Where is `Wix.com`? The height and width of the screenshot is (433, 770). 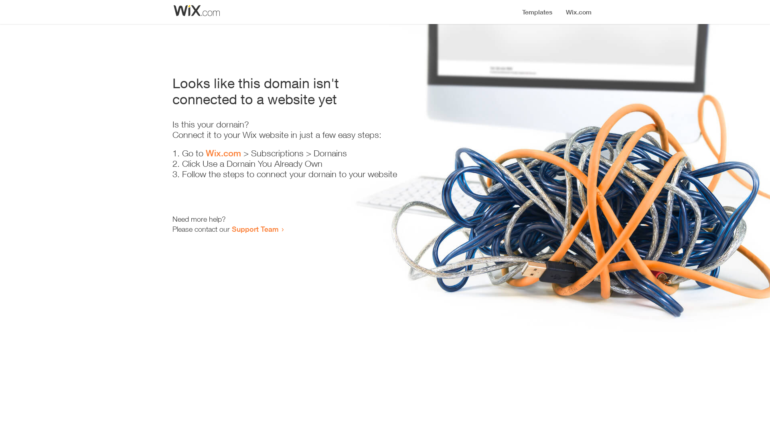 Wix.com is located at coordinates (223, 153).